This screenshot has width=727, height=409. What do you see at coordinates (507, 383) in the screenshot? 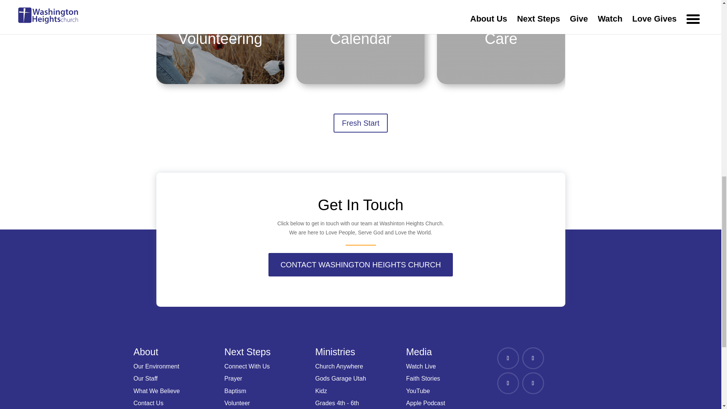
I see `Follow on Instagram` at bounding box center [507, 383].